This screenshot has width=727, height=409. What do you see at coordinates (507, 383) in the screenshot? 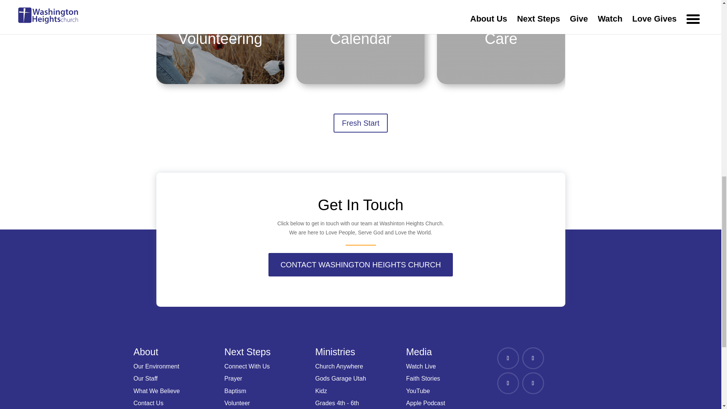
I see `Follow on Instagram` at bounding box center [507, 383].